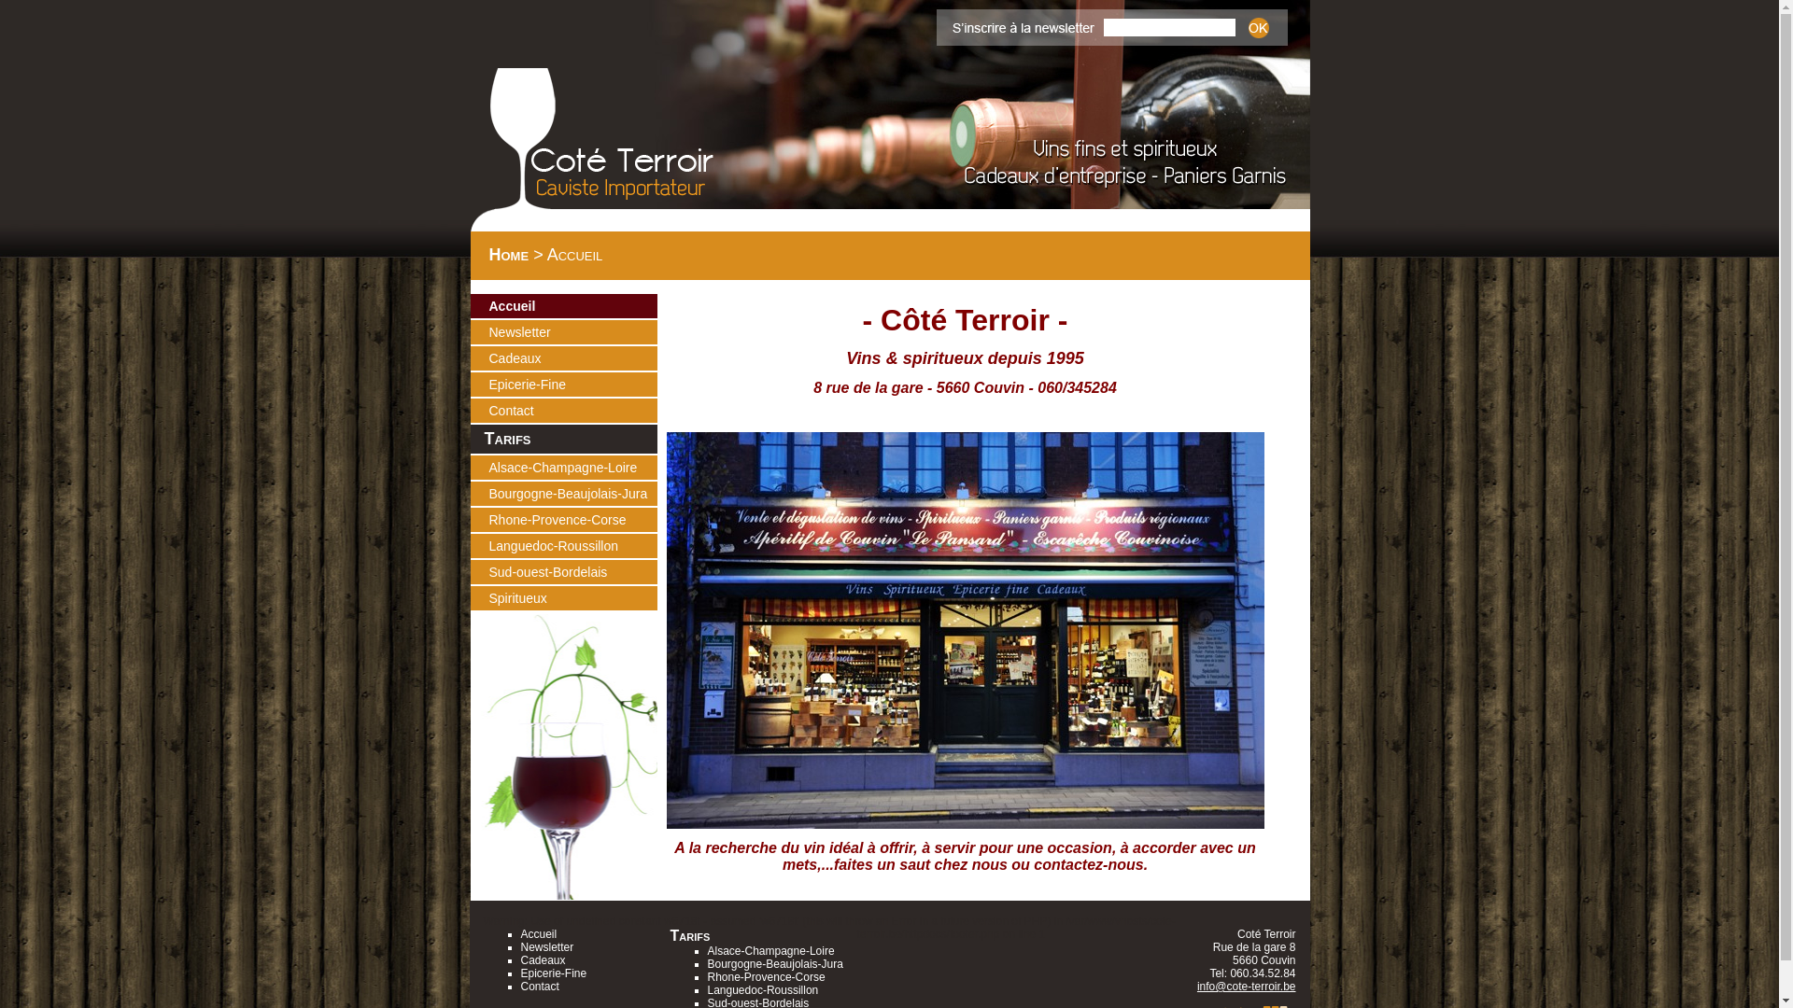  Describe the element at coordinates (573, 306) in the screenshot. I see `Accueil` at that location.